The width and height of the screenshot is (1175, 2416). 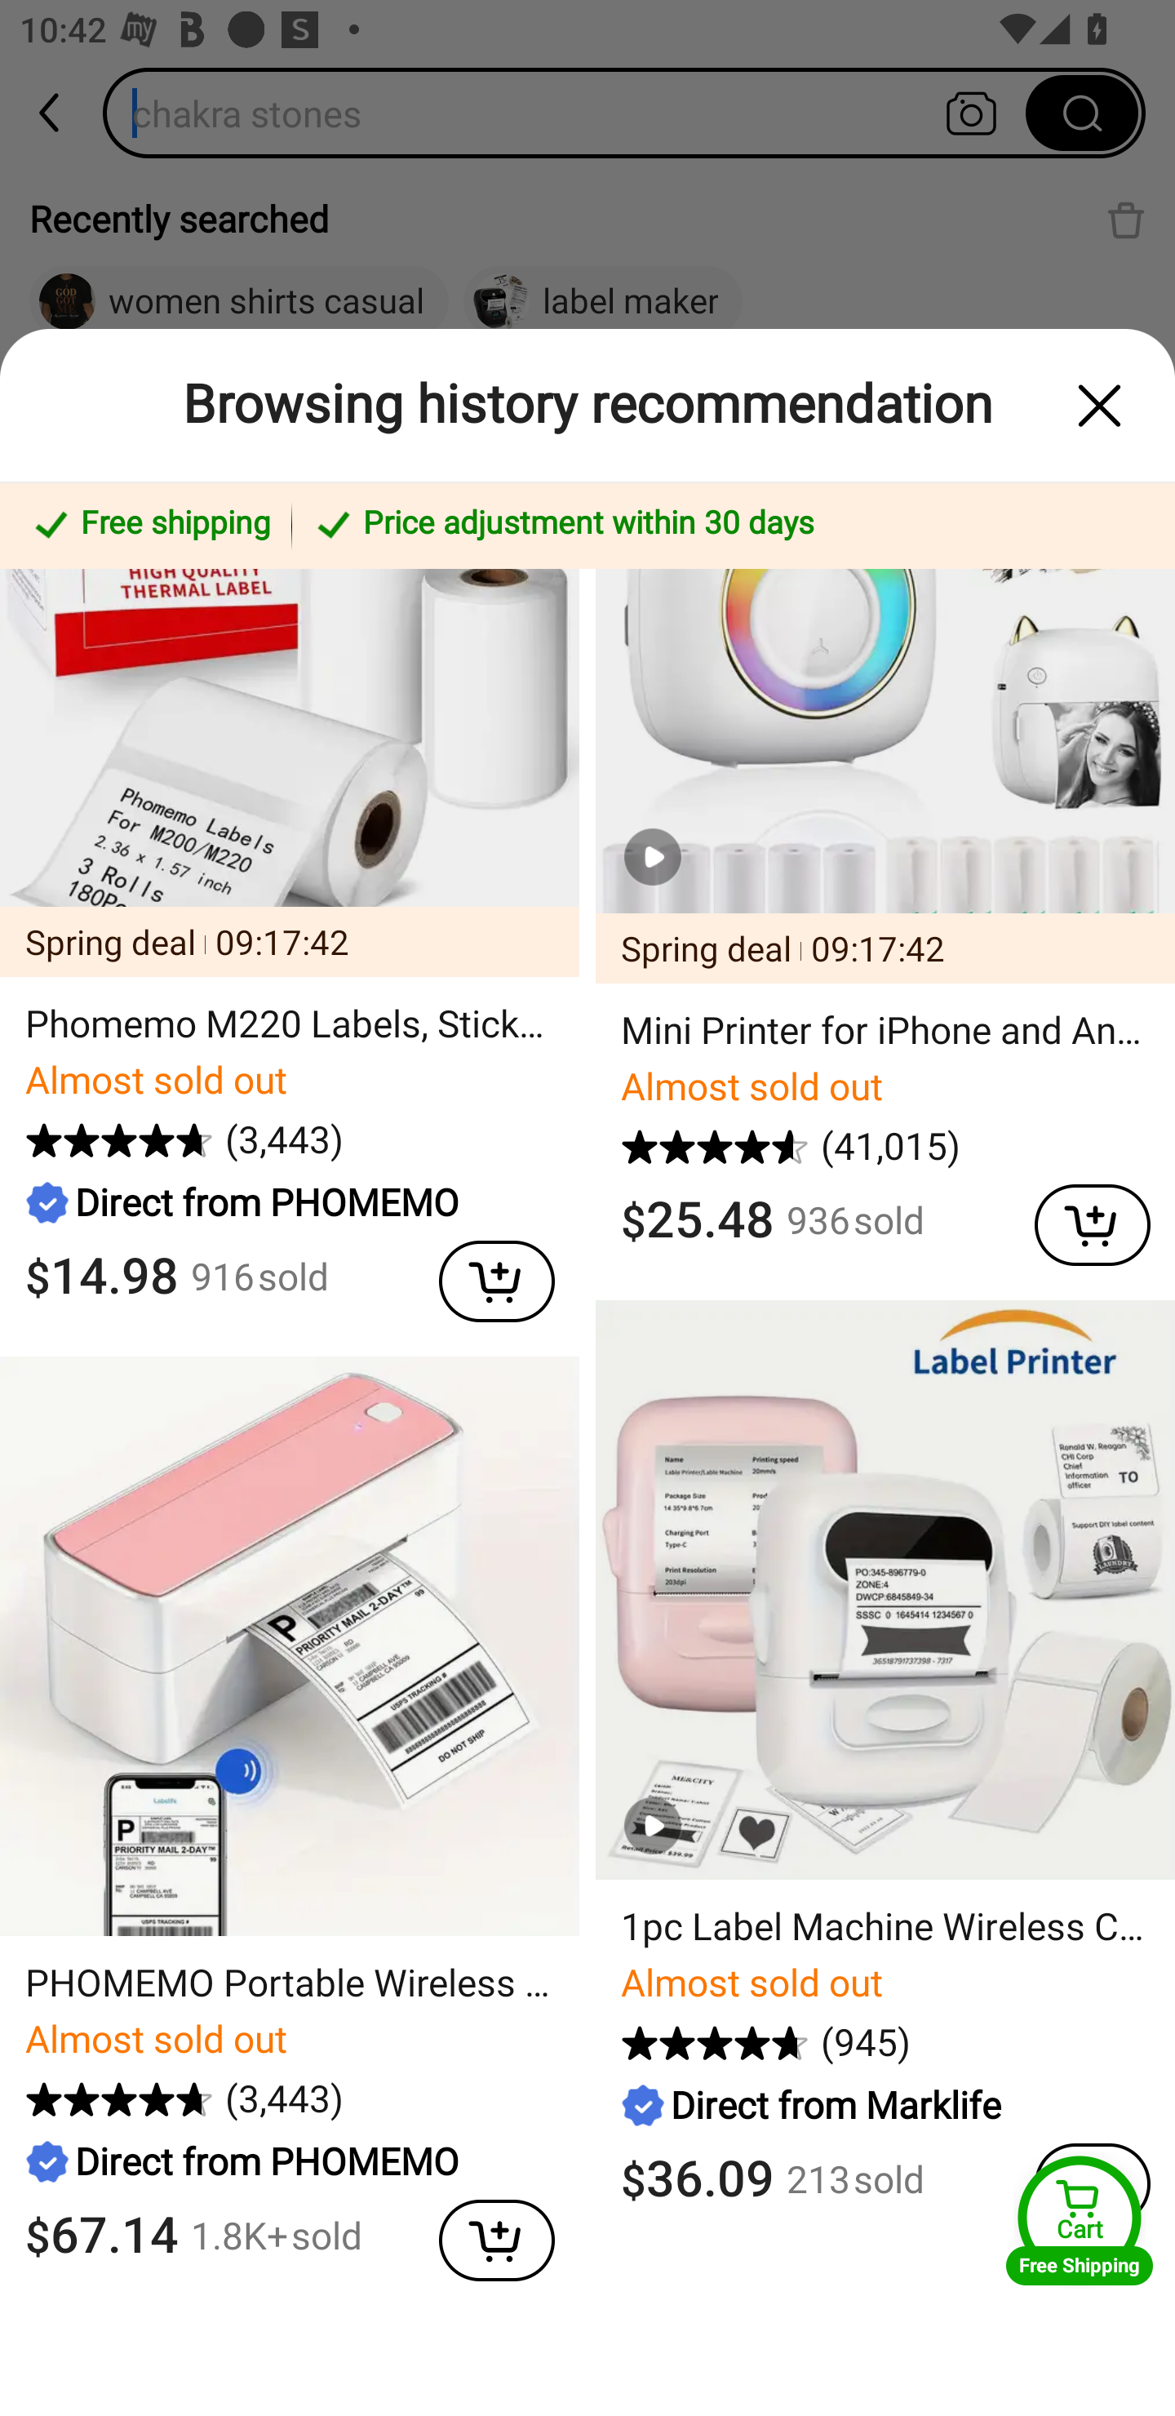 What do you see at coordinates (150, 525) in the screenshot?
I see `Free shipping` at bounding box center [150, 525].